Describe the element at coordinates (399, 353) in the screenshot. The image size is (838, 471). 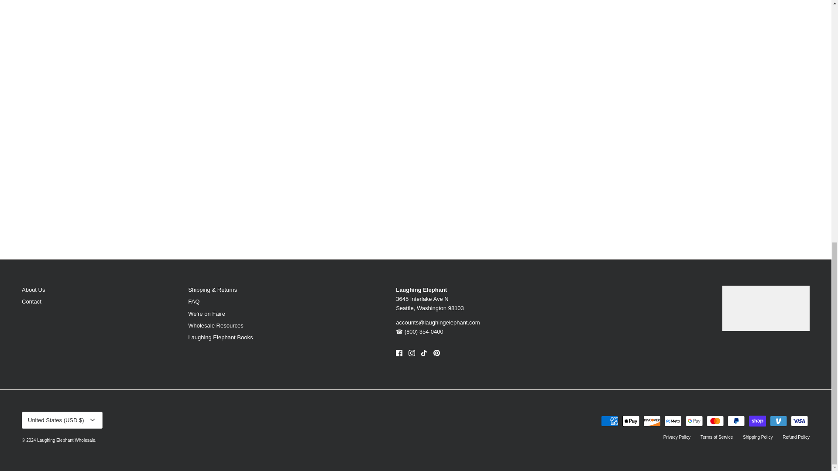
I see `Facebook` at that location.